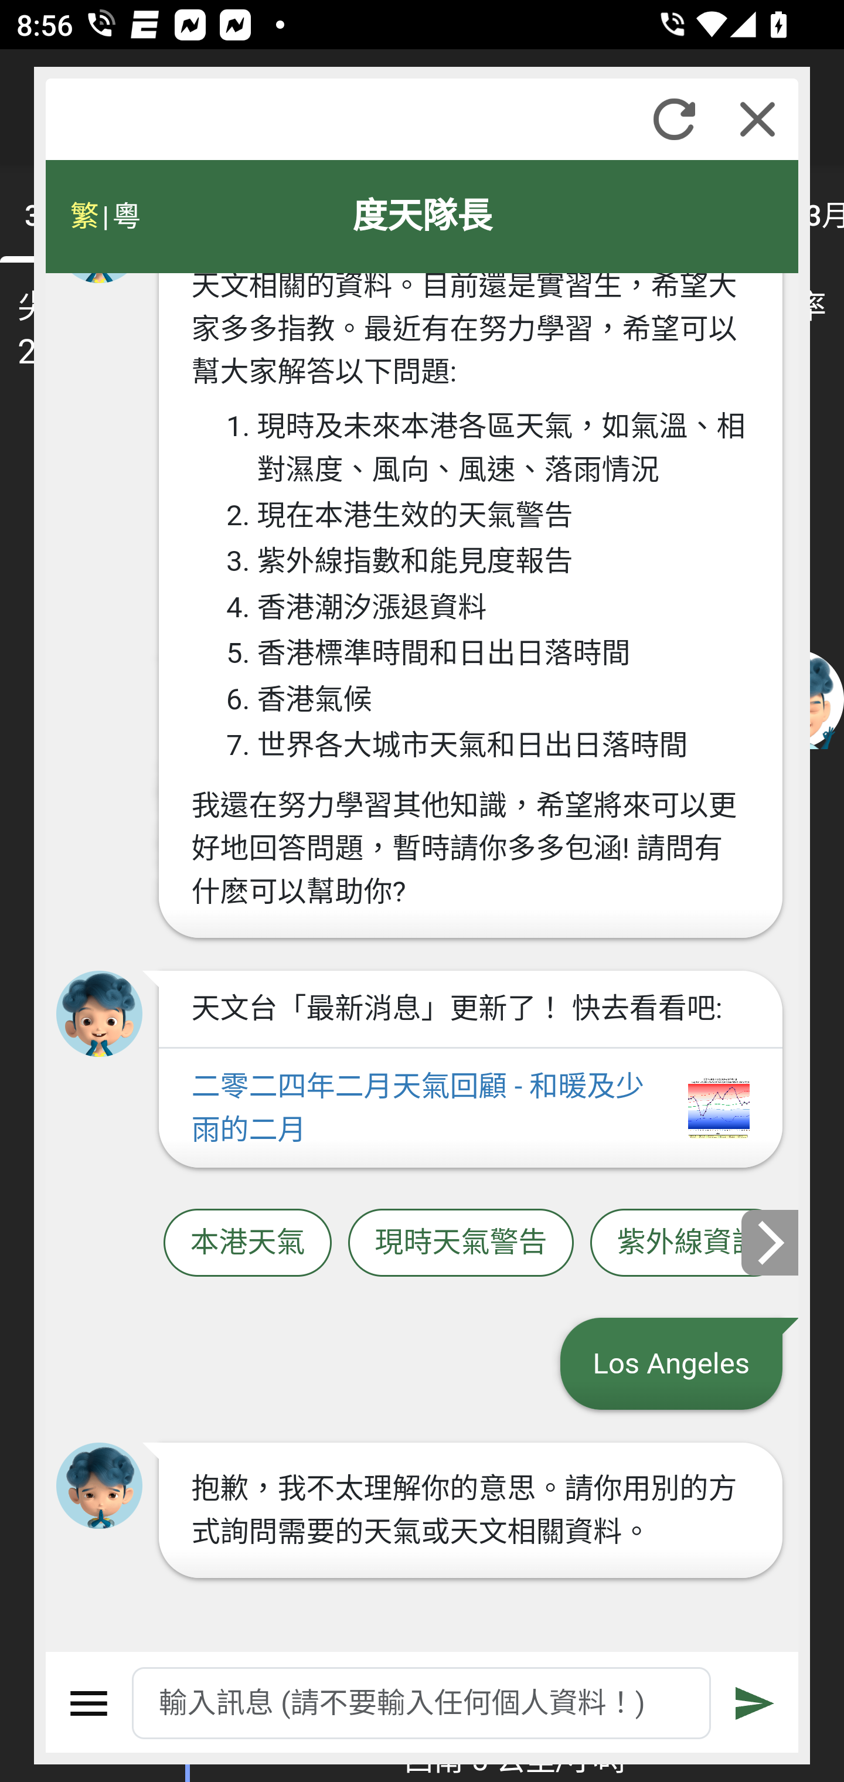 This screenshot has height=1782, width=844. Describe the element at coordinates (771, 1242) in the screenshot. I see `下一張` at that location.